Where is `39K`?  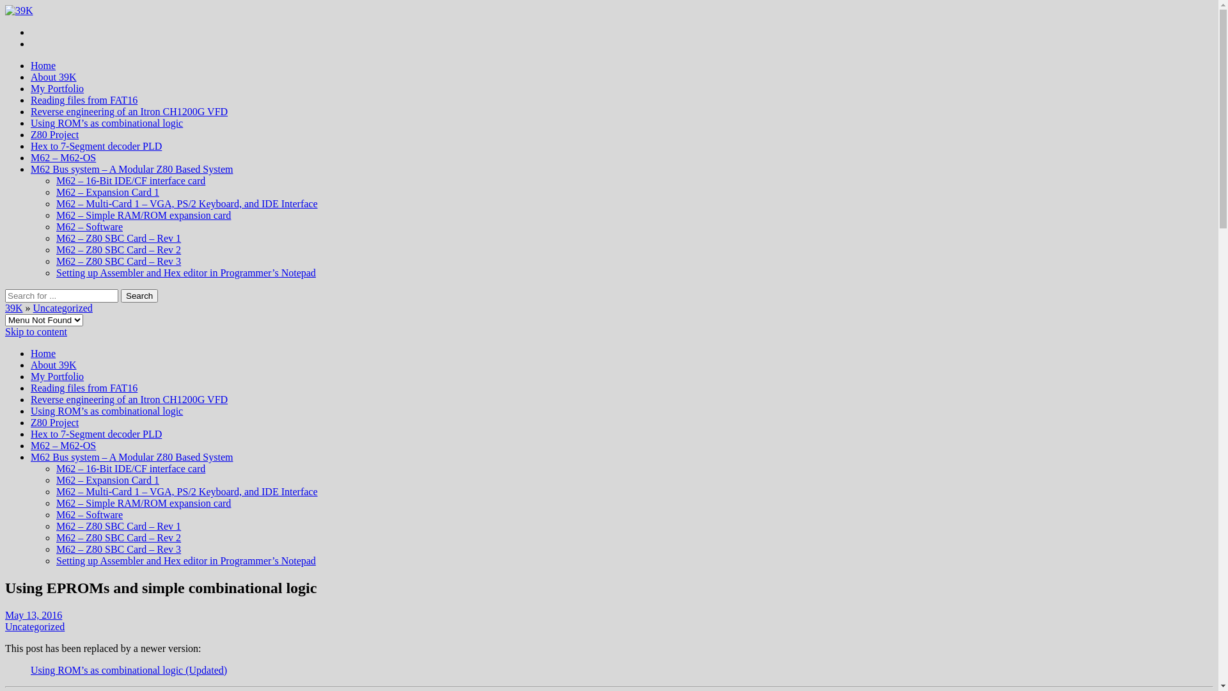
39K is located at coordinates (19, 10).